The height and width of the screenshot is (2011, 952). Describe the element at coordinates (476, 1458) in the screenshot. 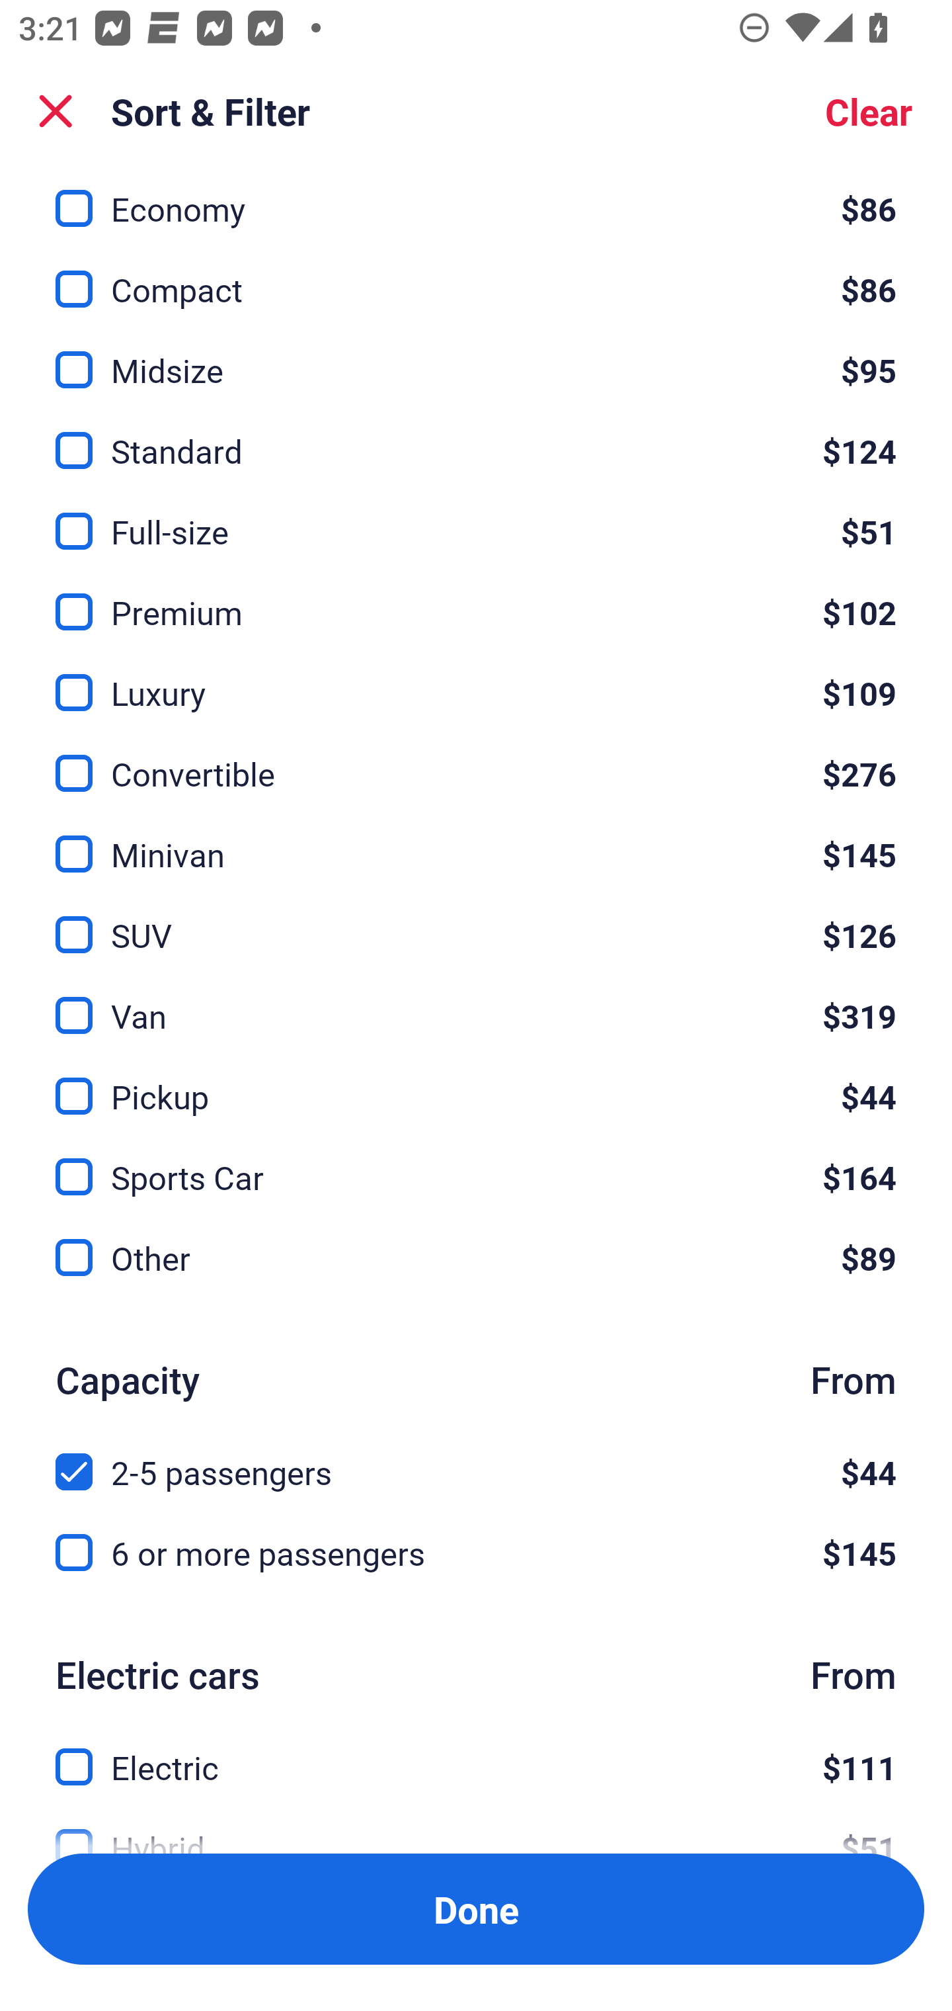

I see `2-5 passengers, $44 2-5 passengers $44` at that location.